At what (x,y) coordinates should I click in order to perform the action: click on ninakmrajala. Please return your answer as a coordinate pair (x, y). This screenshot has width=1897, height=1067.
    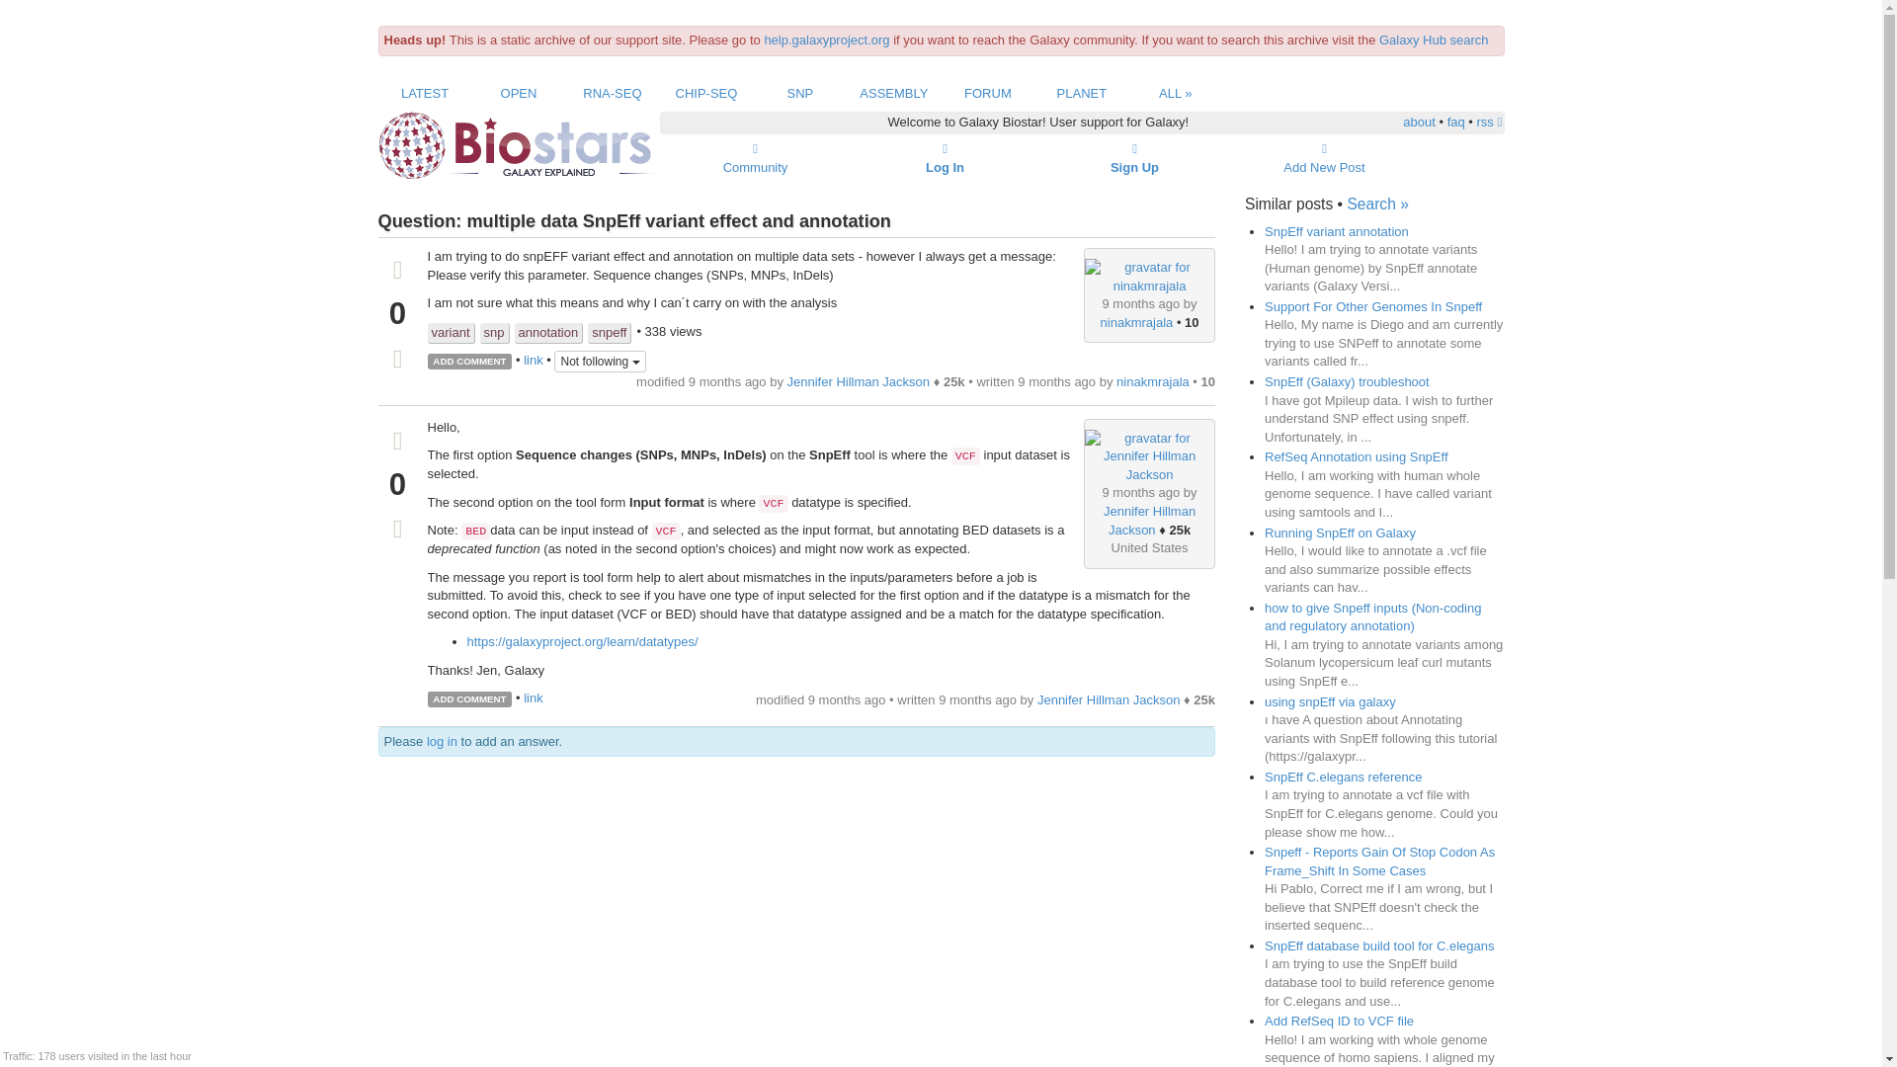
    Looking at the image, I should click on (1136, 322).